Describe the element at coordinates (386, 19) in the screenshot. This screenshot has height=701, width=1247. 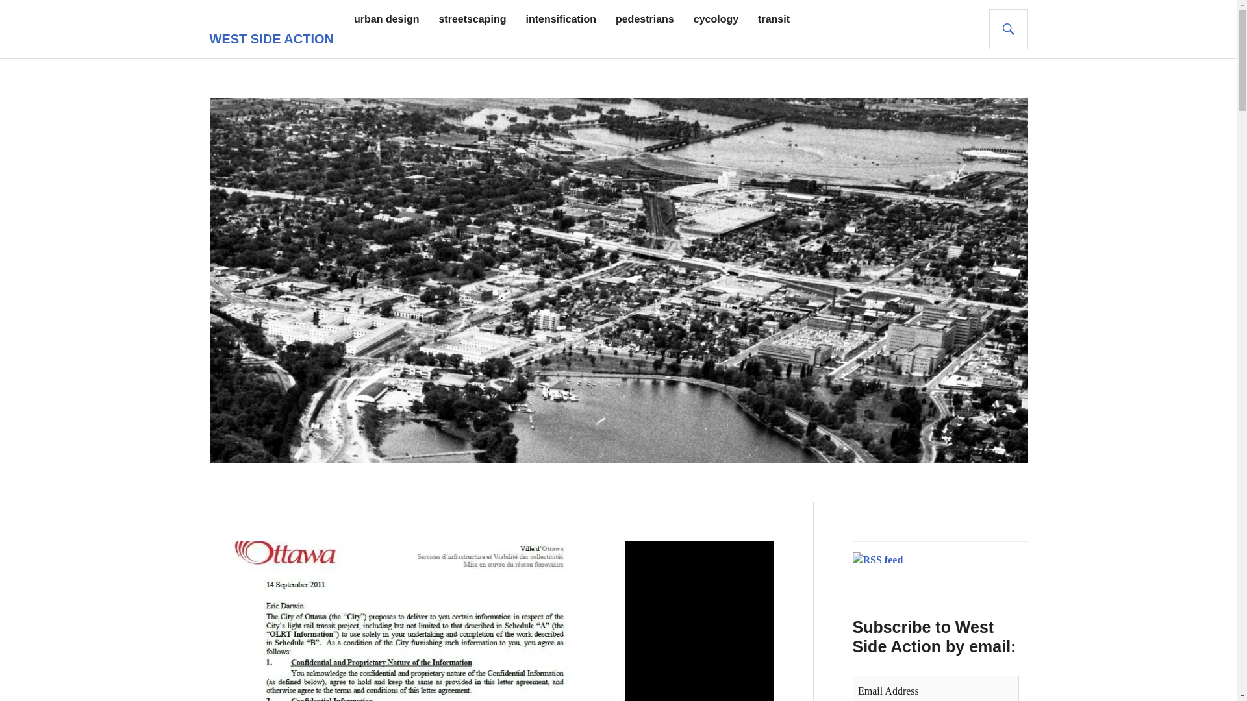
I see `urban design` at that location.